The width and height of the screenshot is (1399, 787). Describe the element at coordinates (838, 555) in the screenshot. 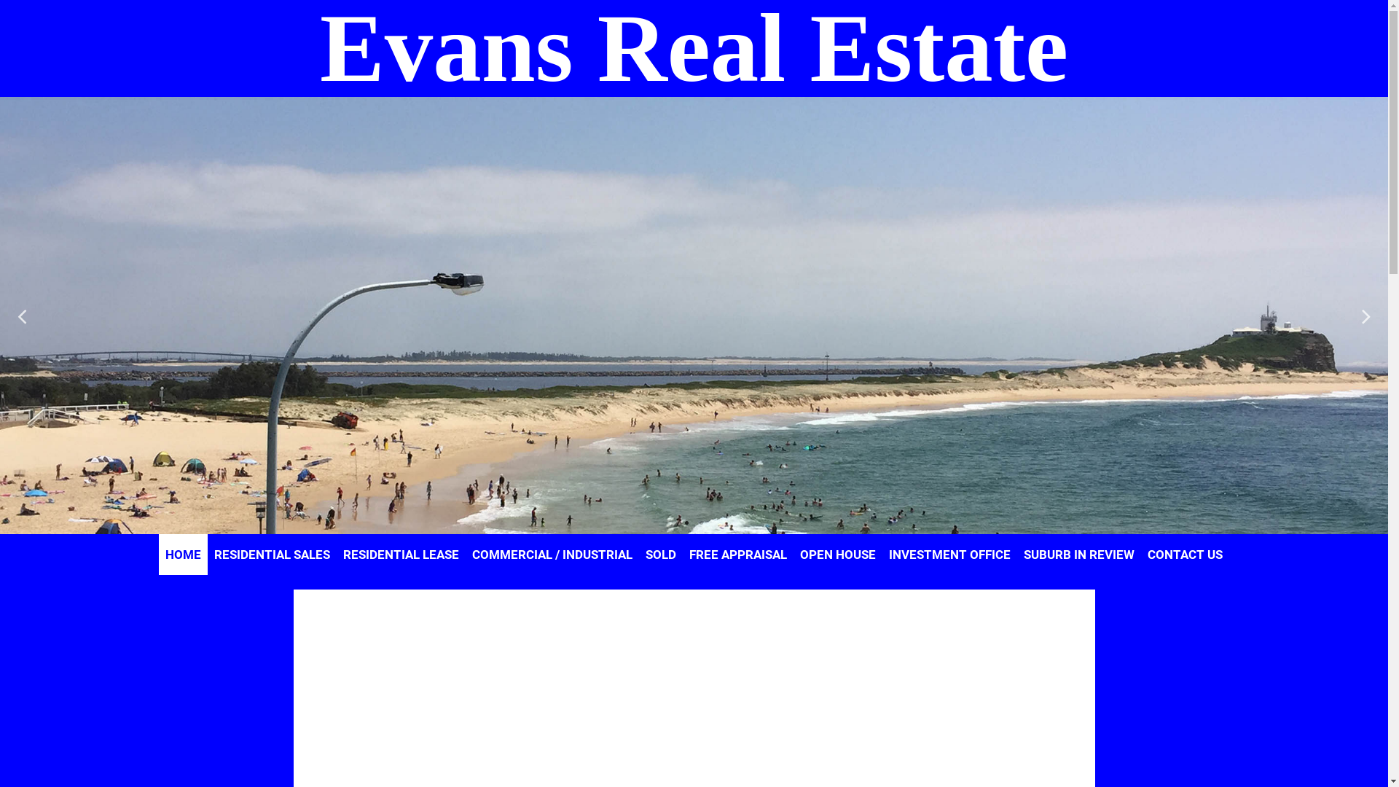

I see `OPEN HOUSE` at that location.